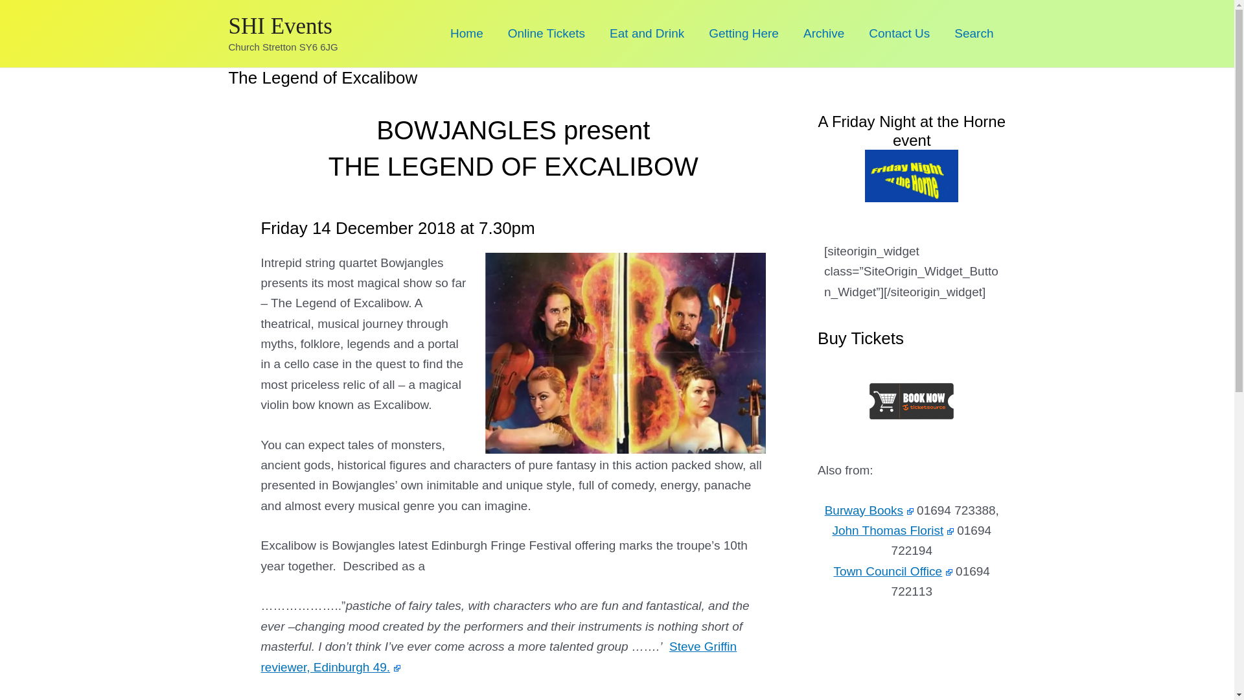 Image resolution: width=1244 pixels, height=700 pixels. What do you see at coordinates (973, 33) in the screenshot?
I see `Search` at bounding box center [973, 33].